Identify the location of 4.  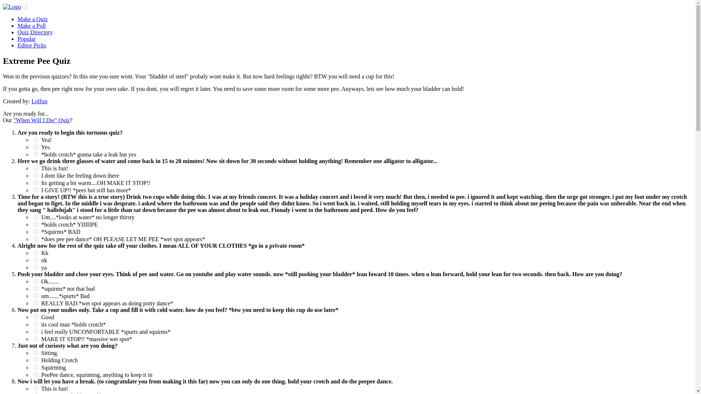
(36, 190).